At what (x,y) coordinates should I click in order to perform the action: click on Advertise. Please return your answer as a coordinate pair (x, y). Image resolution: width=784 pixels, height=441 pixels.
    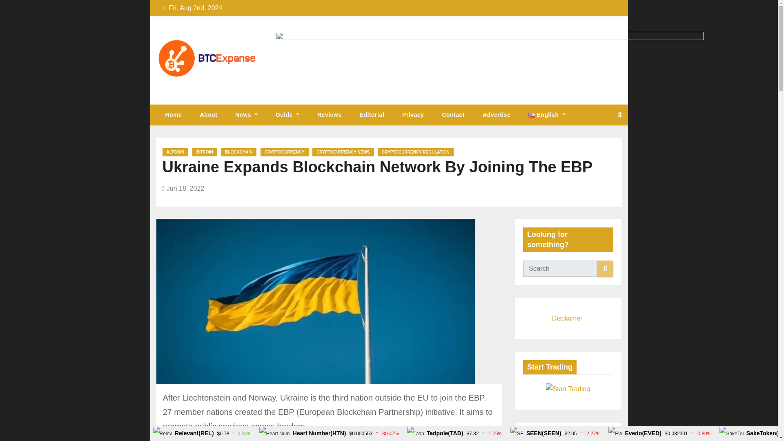
    Looking at the image, I should click on (496, 114).